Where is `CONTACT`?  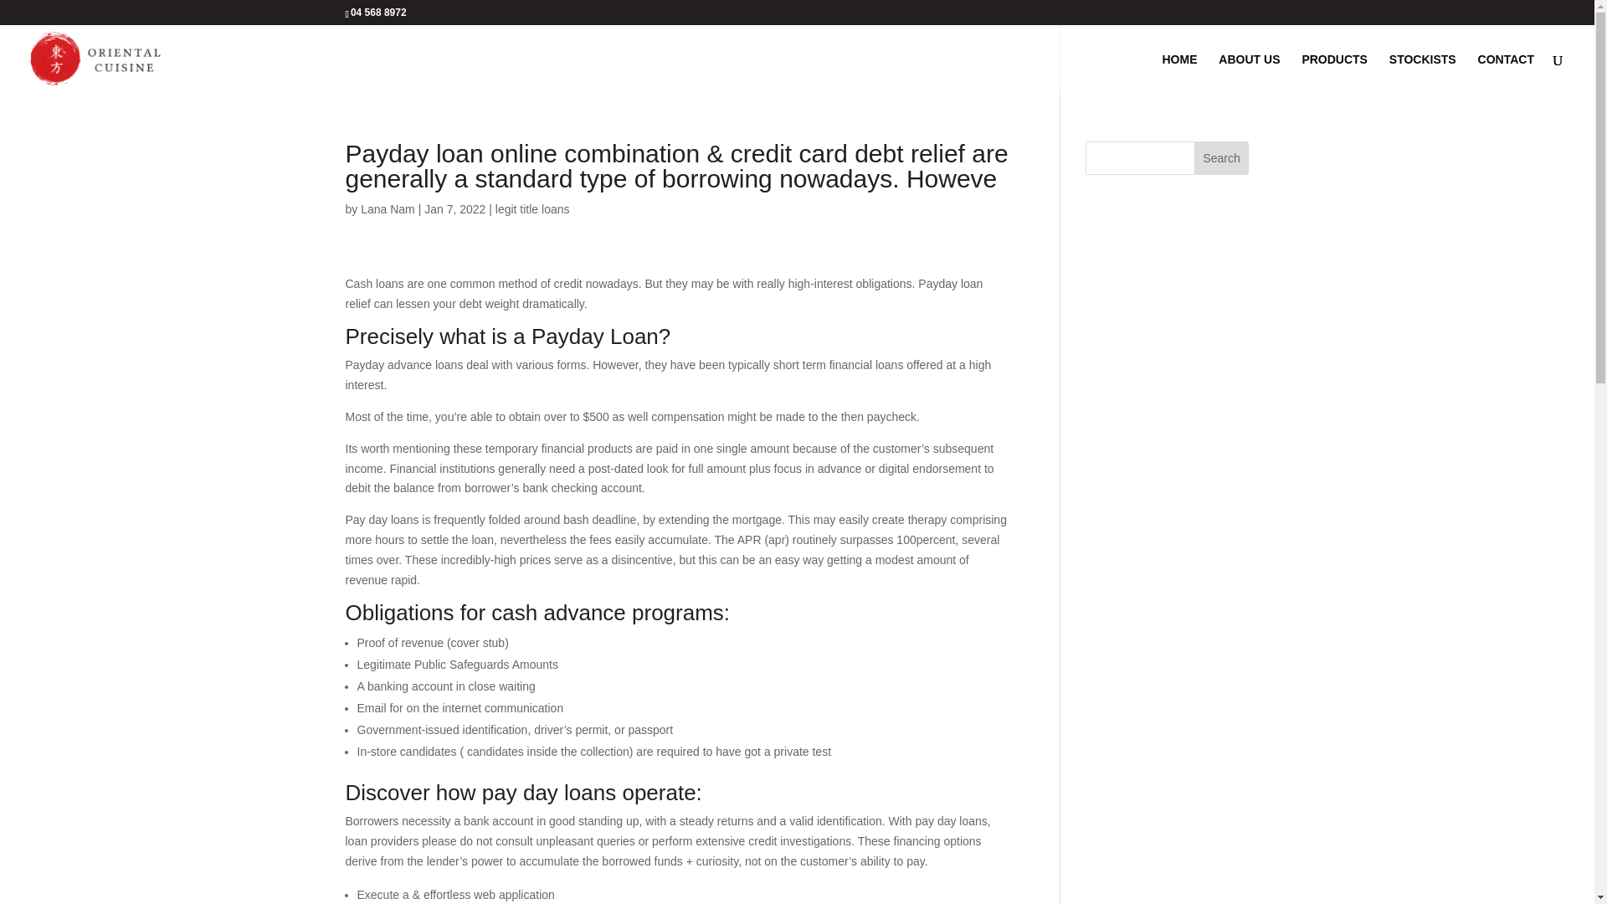
CONTACT is located at coordinates (1507, 73).